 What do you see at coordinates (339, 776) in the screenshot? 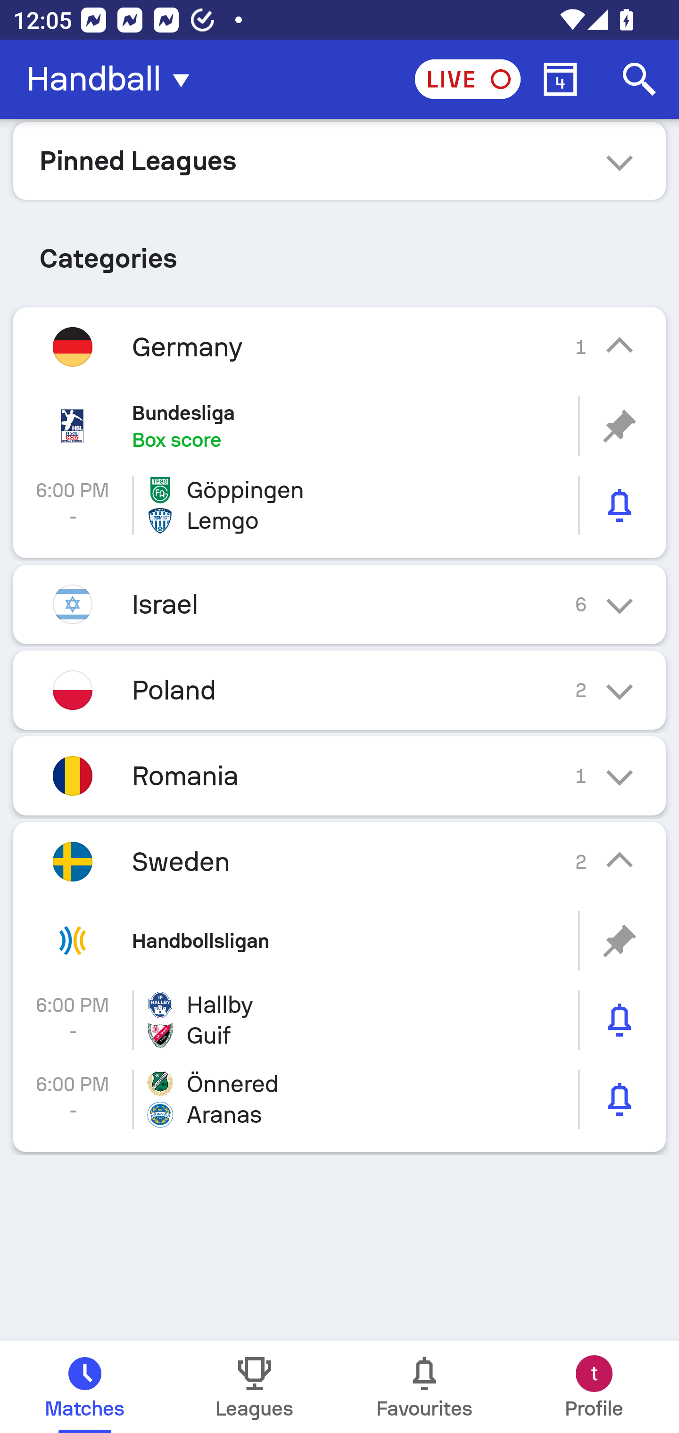
I see `Romania 1` at bounding box center [339, 776].